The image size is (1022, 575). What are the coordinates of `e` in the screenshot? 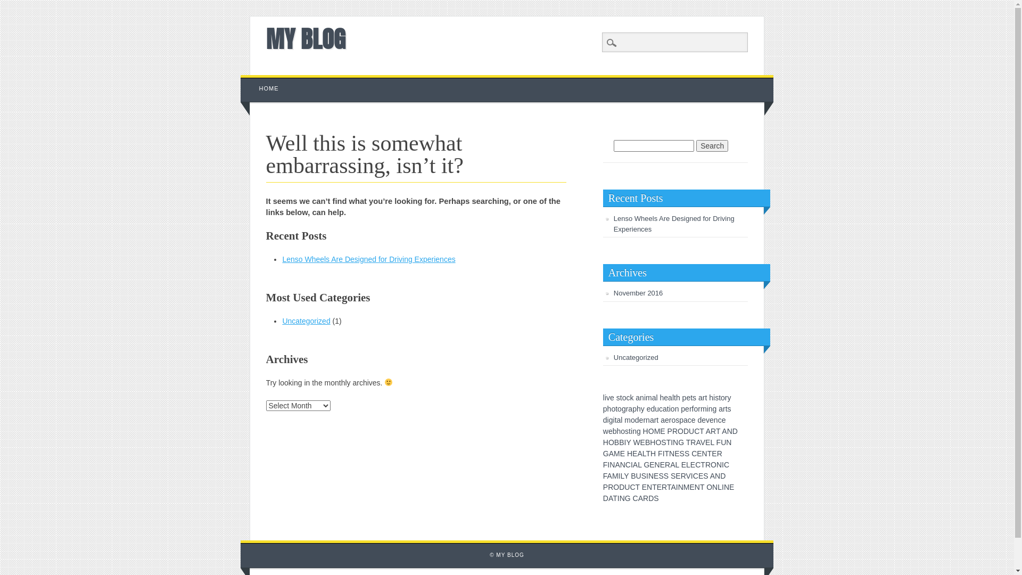 It's located at (724, 420).